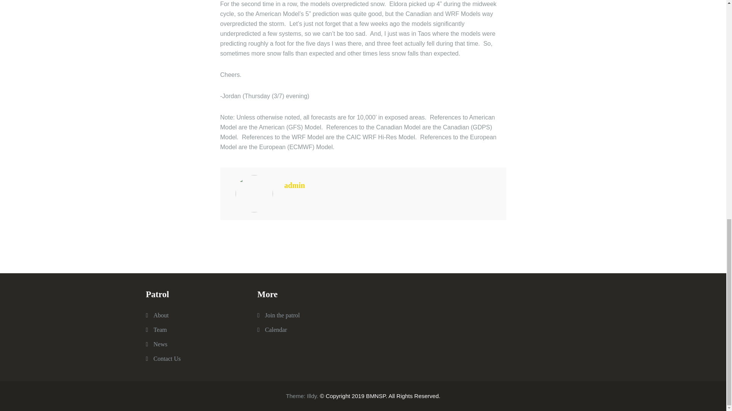  Describe the element at coordinates (167, 358) in the screenshot. I see `Announcement` at that location.